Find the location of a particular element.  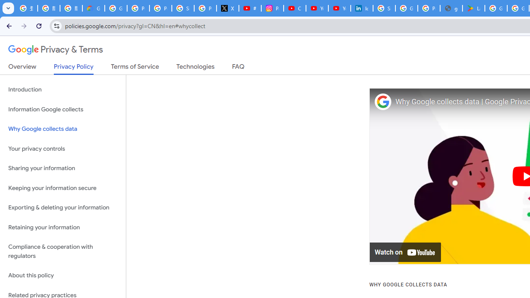

#nbabasketballhighlights - YouTube is located at coordinates (250, 8).